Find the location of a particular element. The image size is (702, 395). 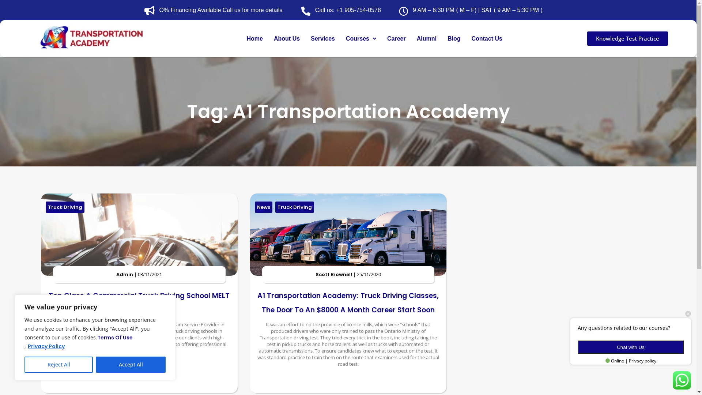

Reject All is located at coordinates (58, 365).